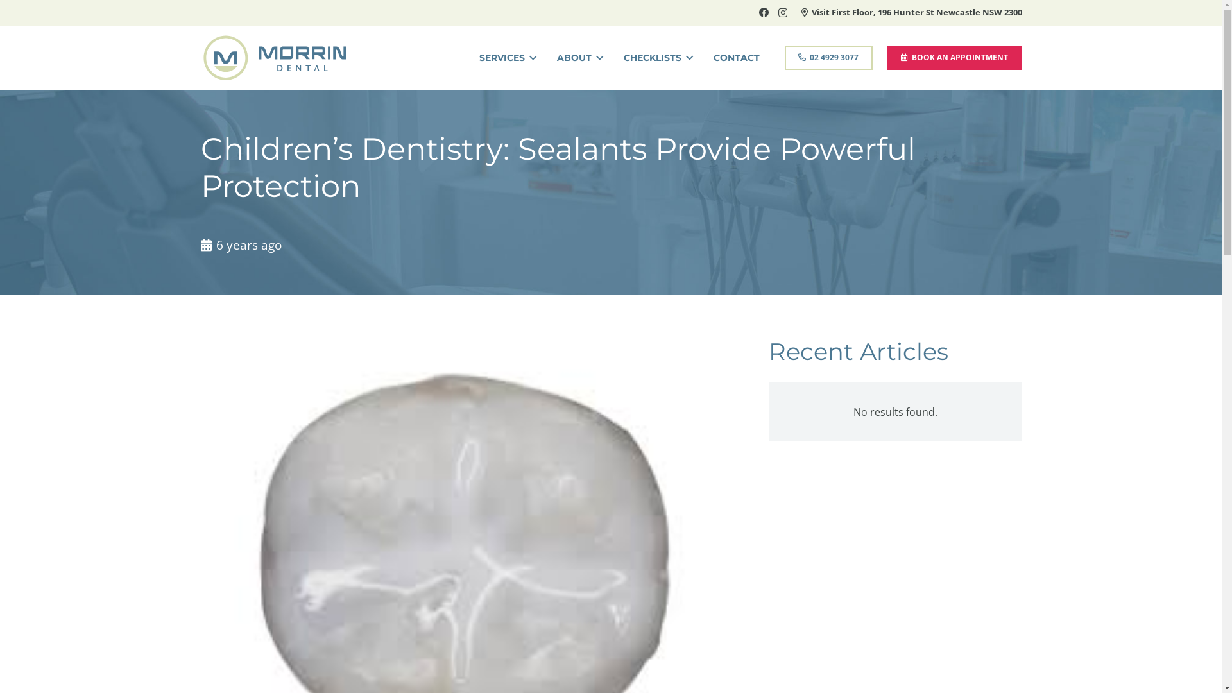 The image size is (1232, 693). What do you see at coordinates (580, 58) in the screenshot?
I see `ABOUT` at bounding box center [580, 58].